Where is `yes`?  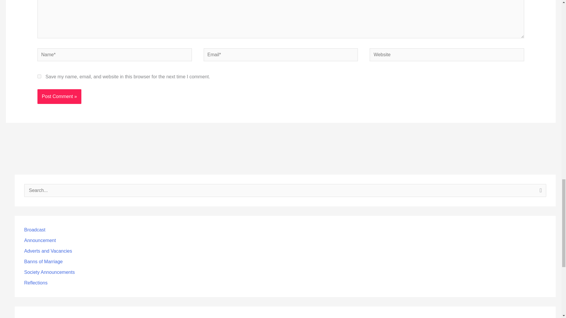 yes is located at coordinates (39, 76).